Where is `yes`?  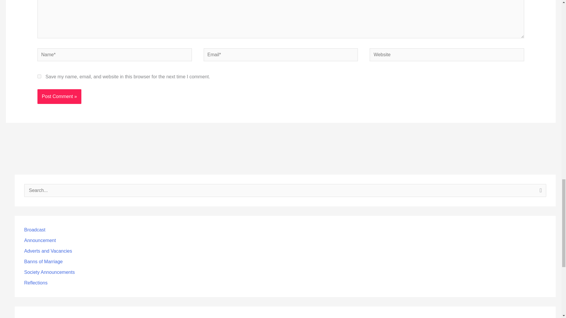 yes is located at coordinates (39, 76).